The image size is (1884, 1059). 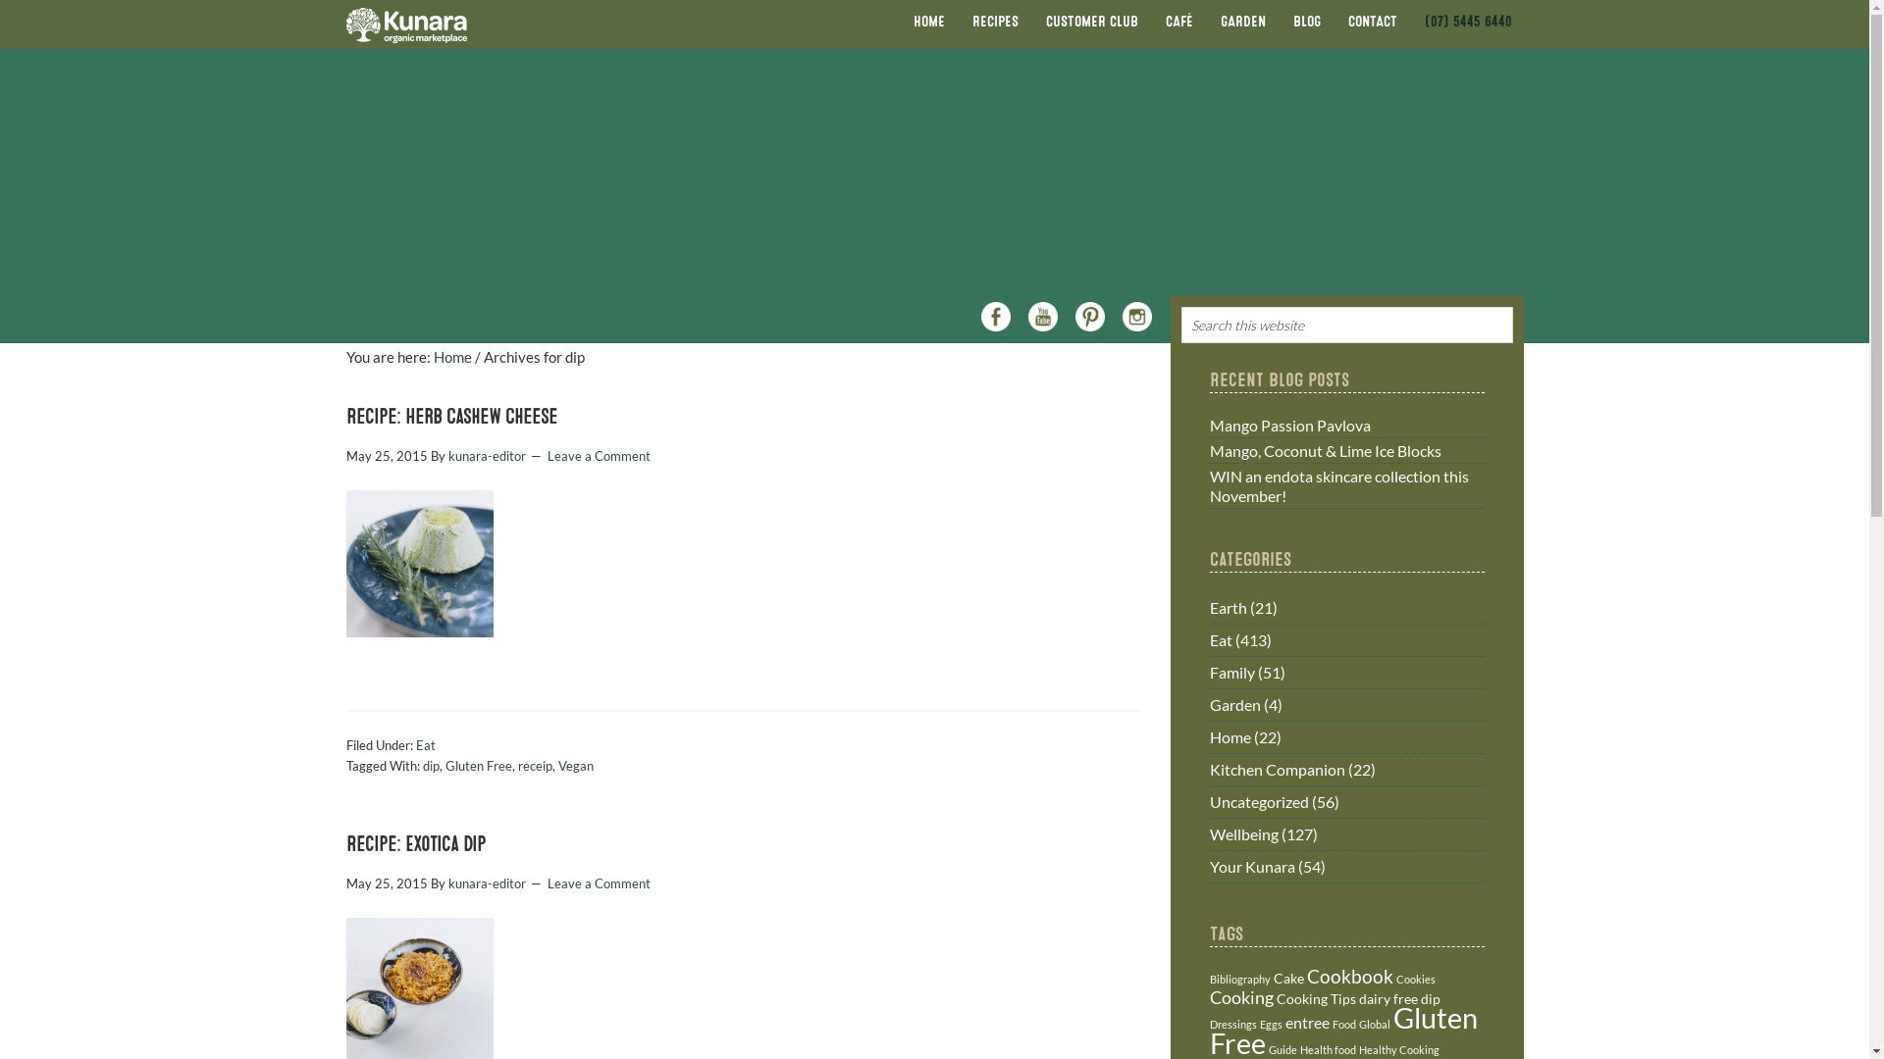 I want to click on Global, so click(x=1374, y=1024).